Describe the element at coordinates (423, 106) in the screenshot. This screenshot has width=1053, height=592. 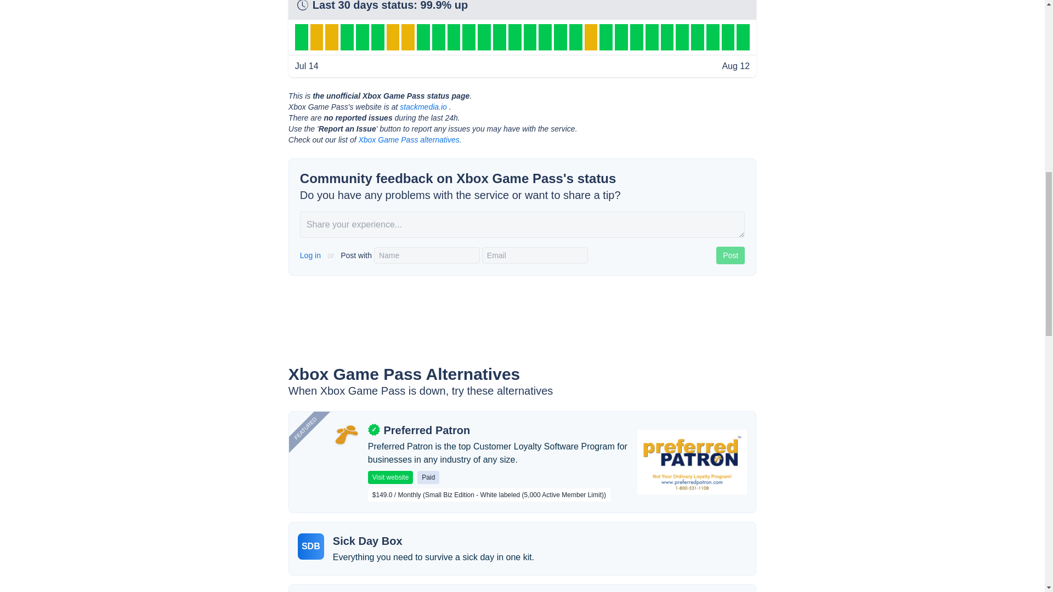
I see `stackmedia.io` at that location.